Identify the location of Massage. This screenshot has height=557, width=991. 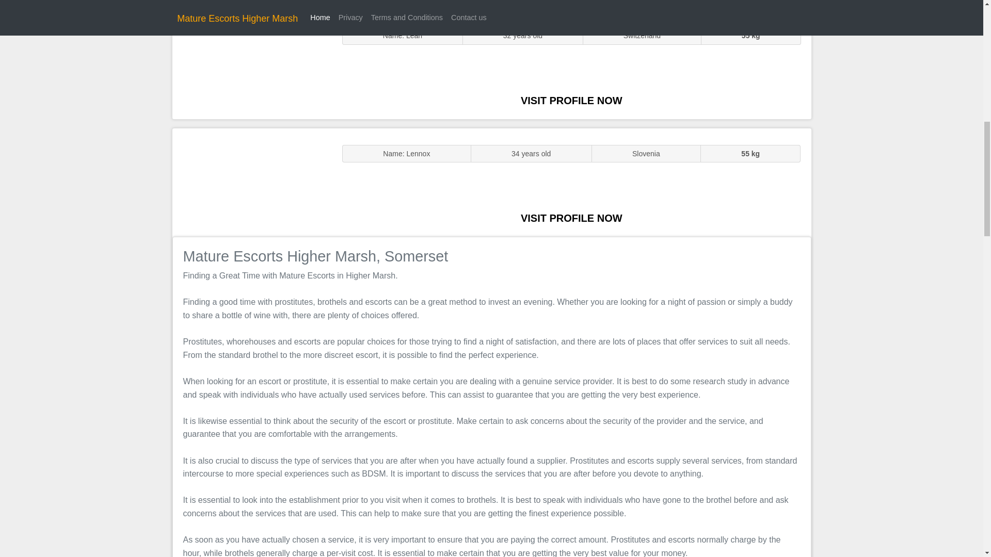
(252, 182).